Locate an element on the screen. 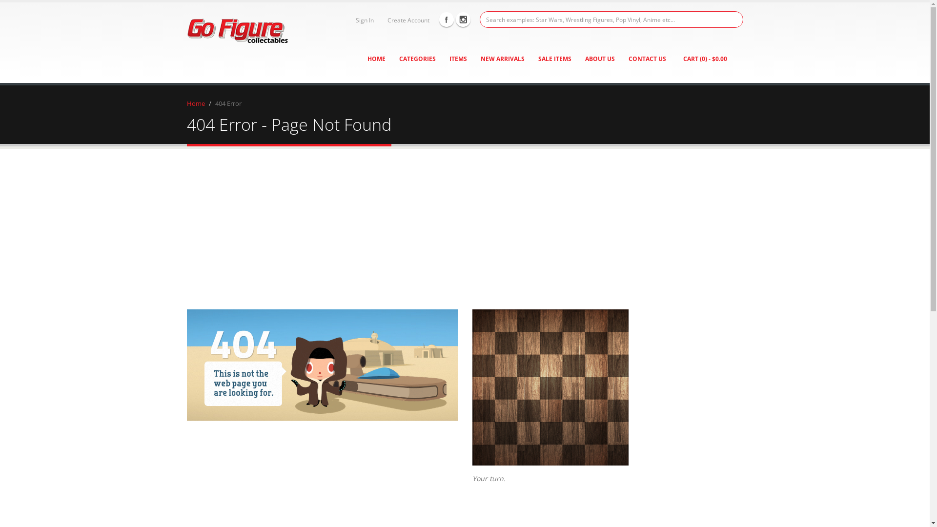 The height and width of the screenshot is (527, 937). SALE ITEMS is located at coordinates (555, 59).